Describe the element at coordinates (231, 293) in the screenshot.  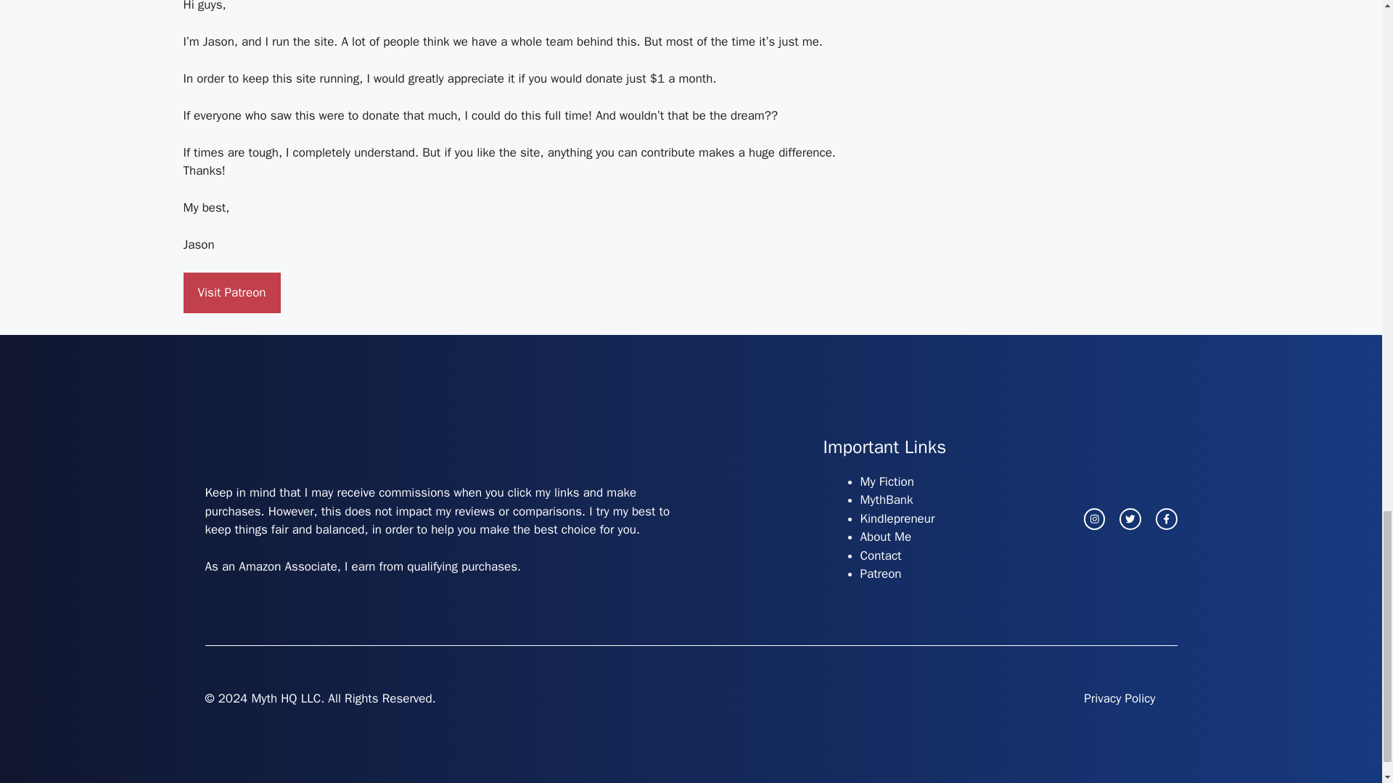
I see `Visit Patreon` at that location.